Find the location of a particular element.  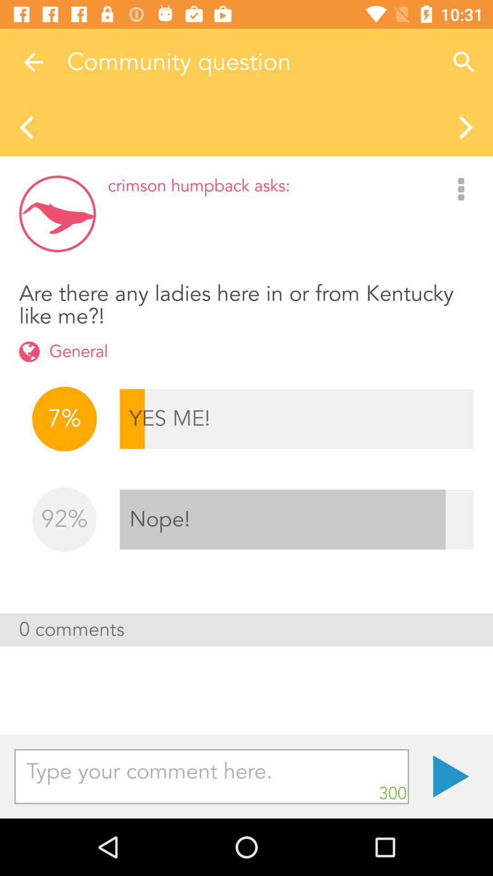

it is used to type your comment is located at coordinates (212, 777).